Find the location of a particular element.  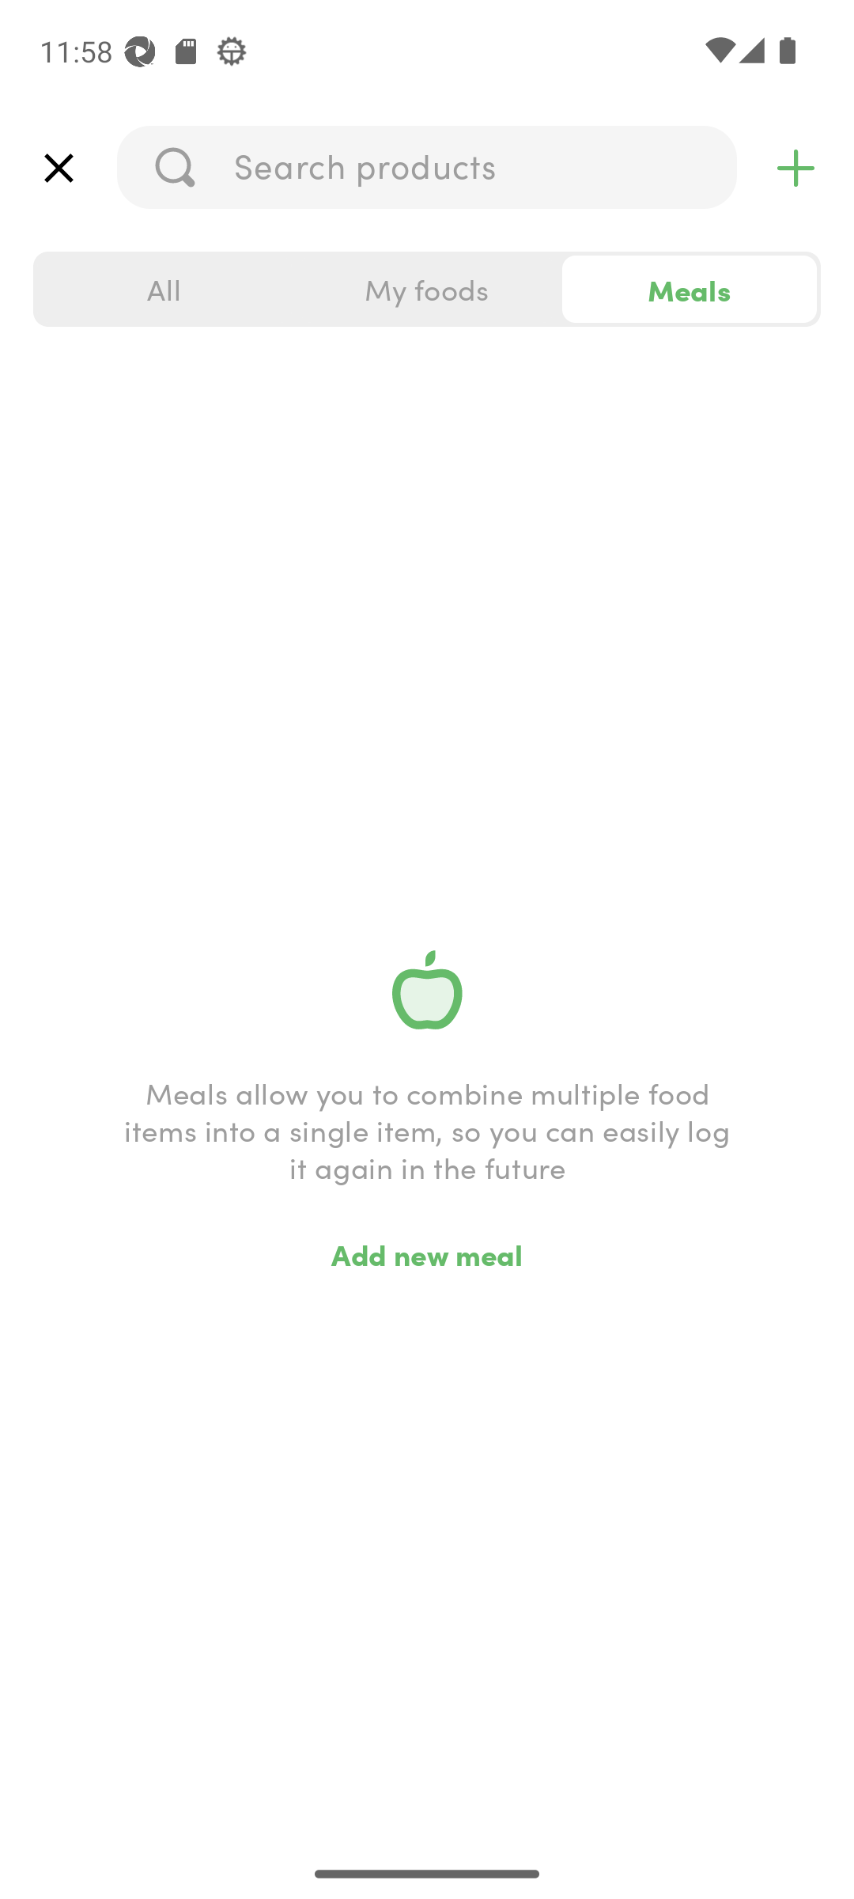

top_right_action is located at coordinates (795, 168).